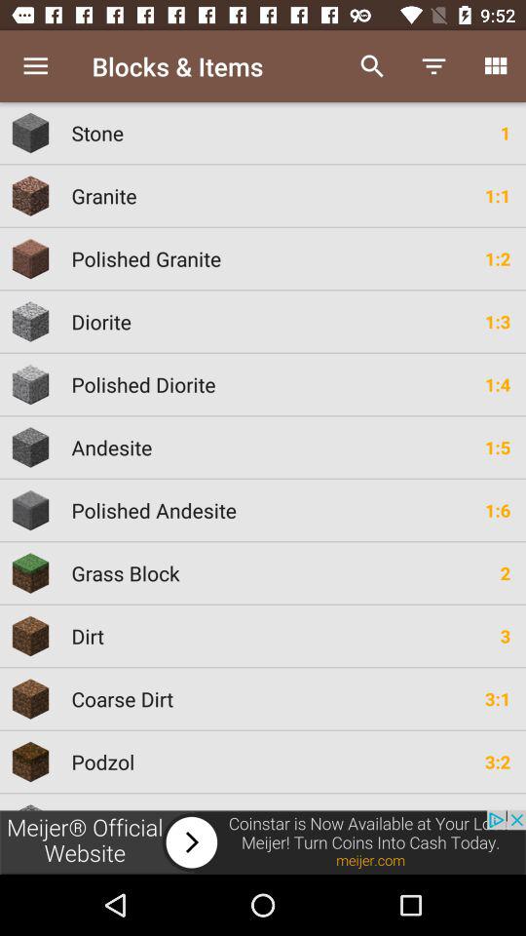 The image size is (526, 936). Describe the element at coordinates (263, 842) in the screenshot. I see `go to website` at that location.